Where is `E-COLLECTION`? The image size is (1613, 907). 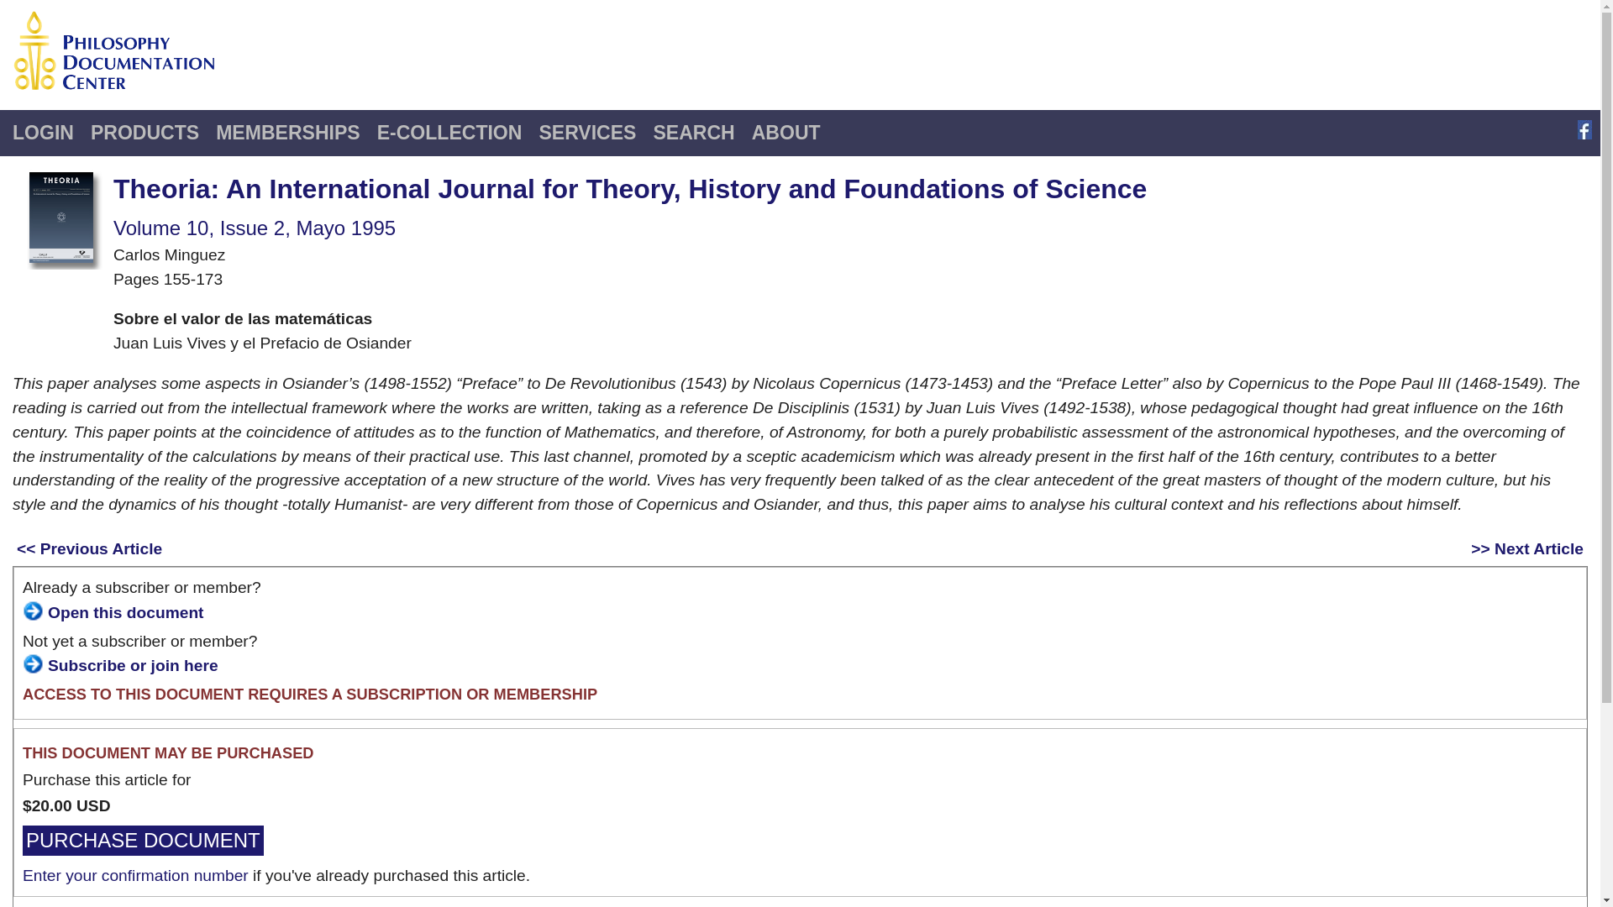
E-COLLECTION is located at coordinates (449, 133).